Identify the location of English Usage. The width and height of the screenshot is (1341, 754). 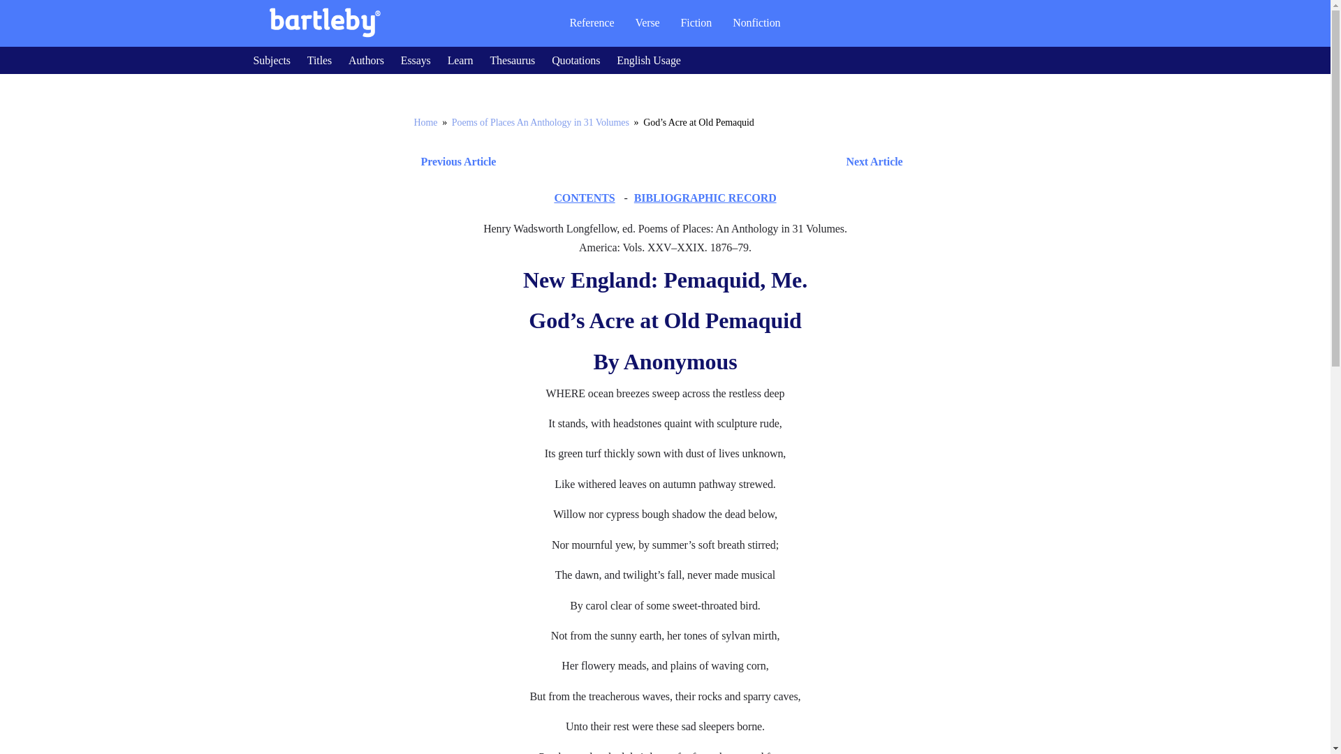
(649, 60).